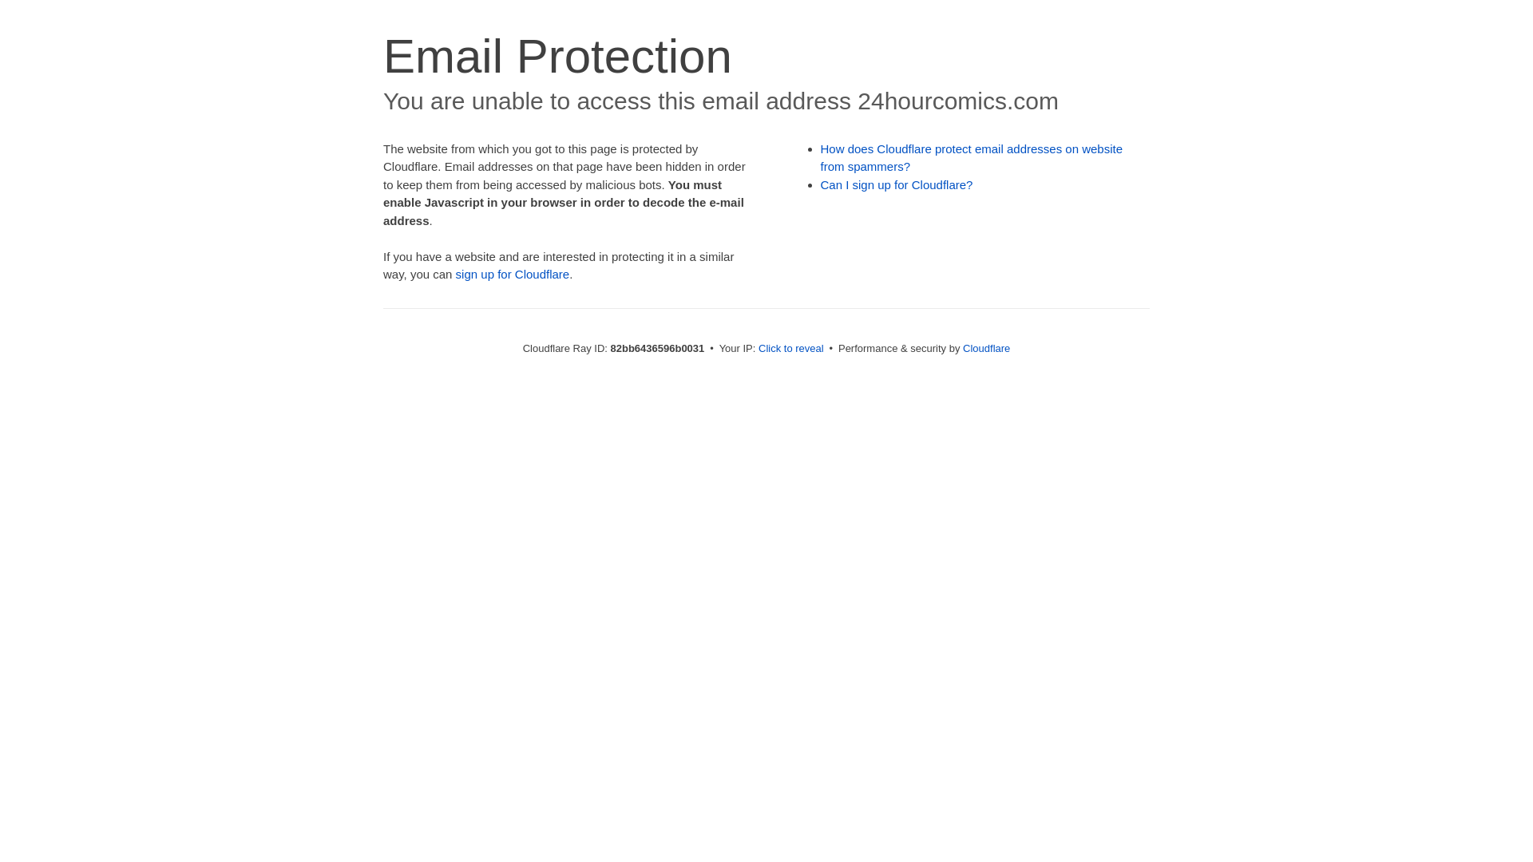  Describe the element at coordinates (897, 185) in the screenshot. I see `Can I sign up for Cloudflare?` at that location.